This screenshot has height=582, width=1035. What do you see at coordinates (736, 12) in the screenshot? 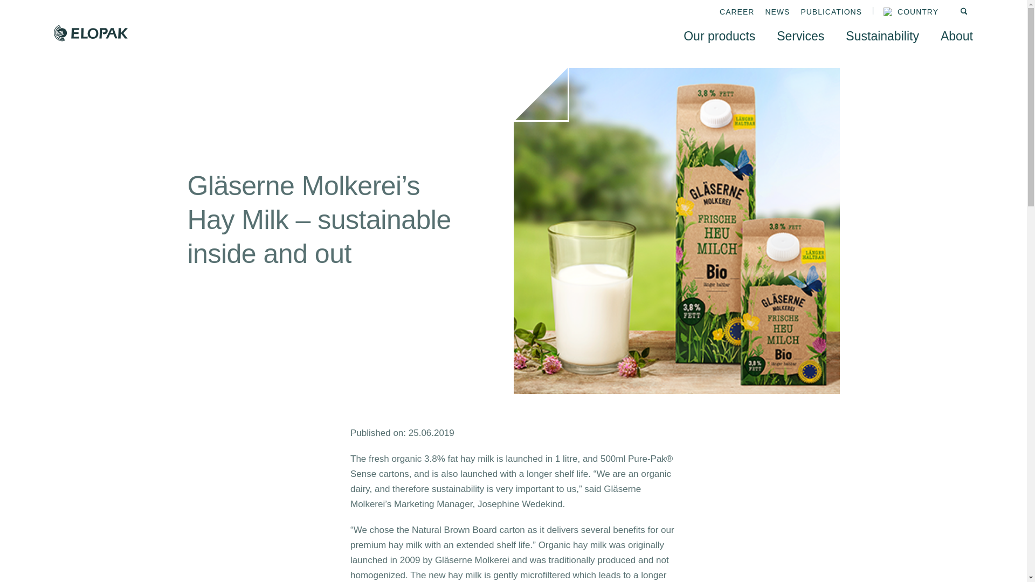
I see `Career` at bounding box center [736, 12].